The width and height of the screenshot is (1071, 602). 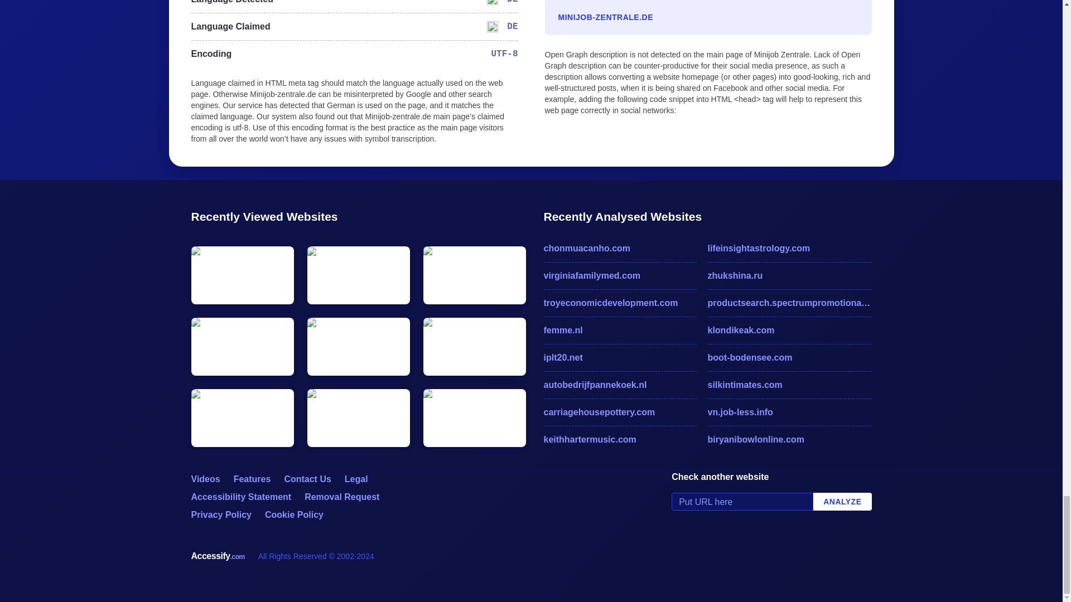 I want to click on zhukshina.ru, so click(x=789, y=275).